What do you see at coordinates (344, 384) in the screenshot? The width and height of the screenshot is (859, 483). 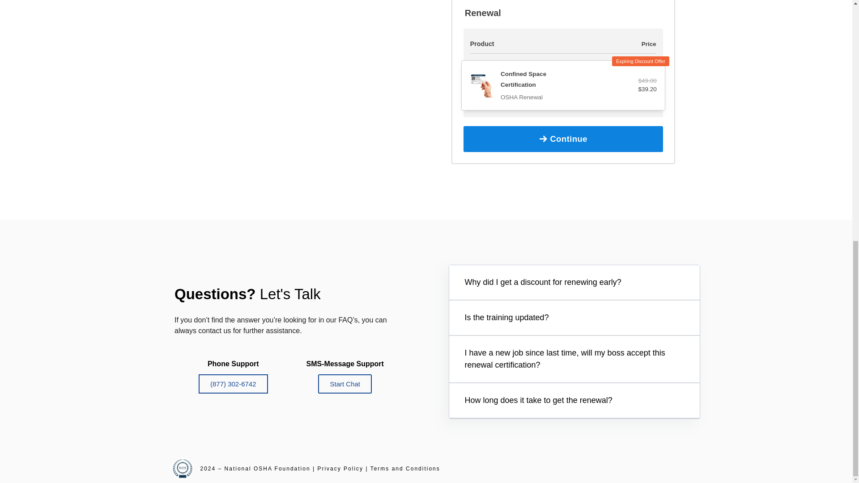 I see `Start Chat` at bounding box center [344, 384].